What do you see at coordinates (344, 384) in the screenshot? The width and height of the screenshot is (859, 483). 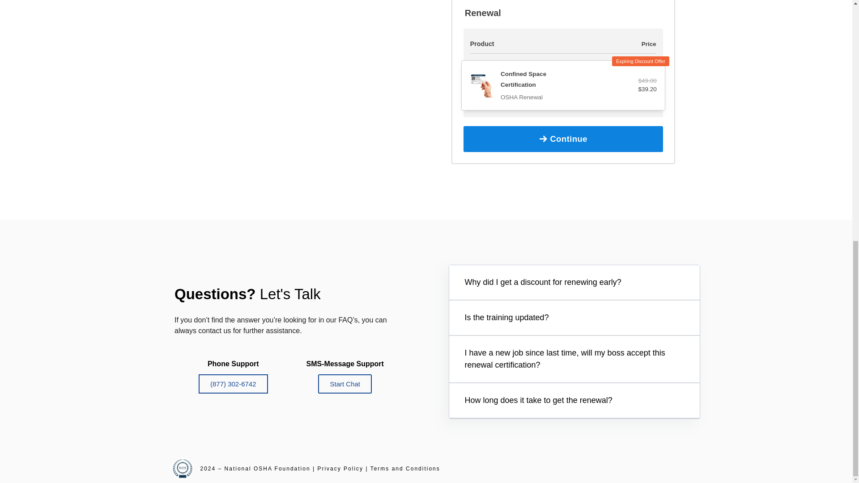 I see `Start Chat` at bounding box center [344, 384].